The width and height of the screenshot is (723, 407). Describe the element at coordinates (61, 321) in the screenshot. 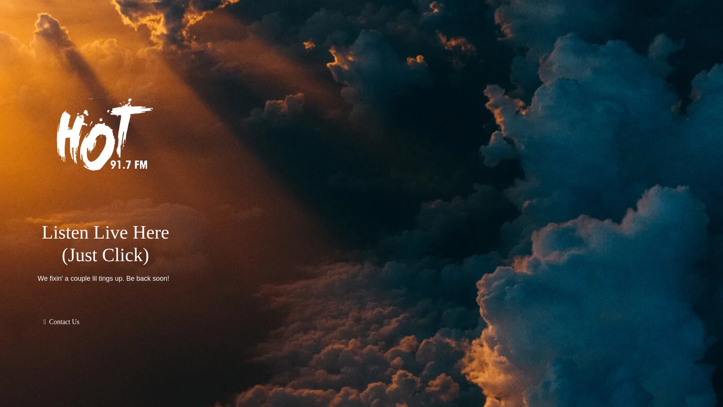

I see `Contact Us` at that location.